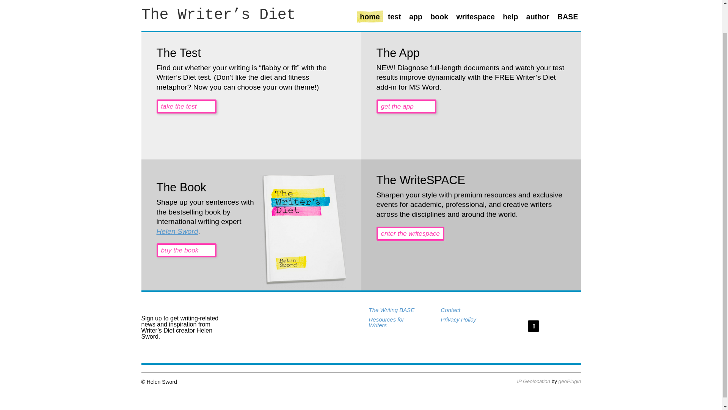 This screenshot has height=410, width=728. Describe the element at coordinates (570, 381) in the screenshot. I see `geoPlugin` at that location.